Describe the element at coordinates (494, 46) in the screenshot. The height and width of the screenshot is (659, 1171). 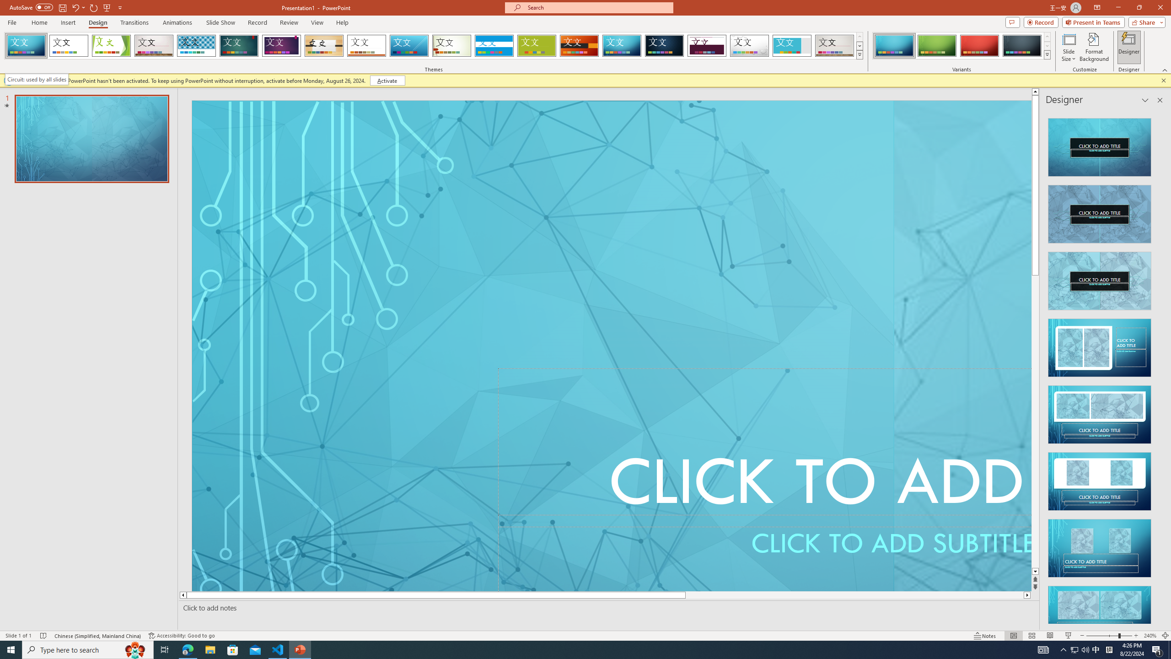
I see `Banded` at that location.